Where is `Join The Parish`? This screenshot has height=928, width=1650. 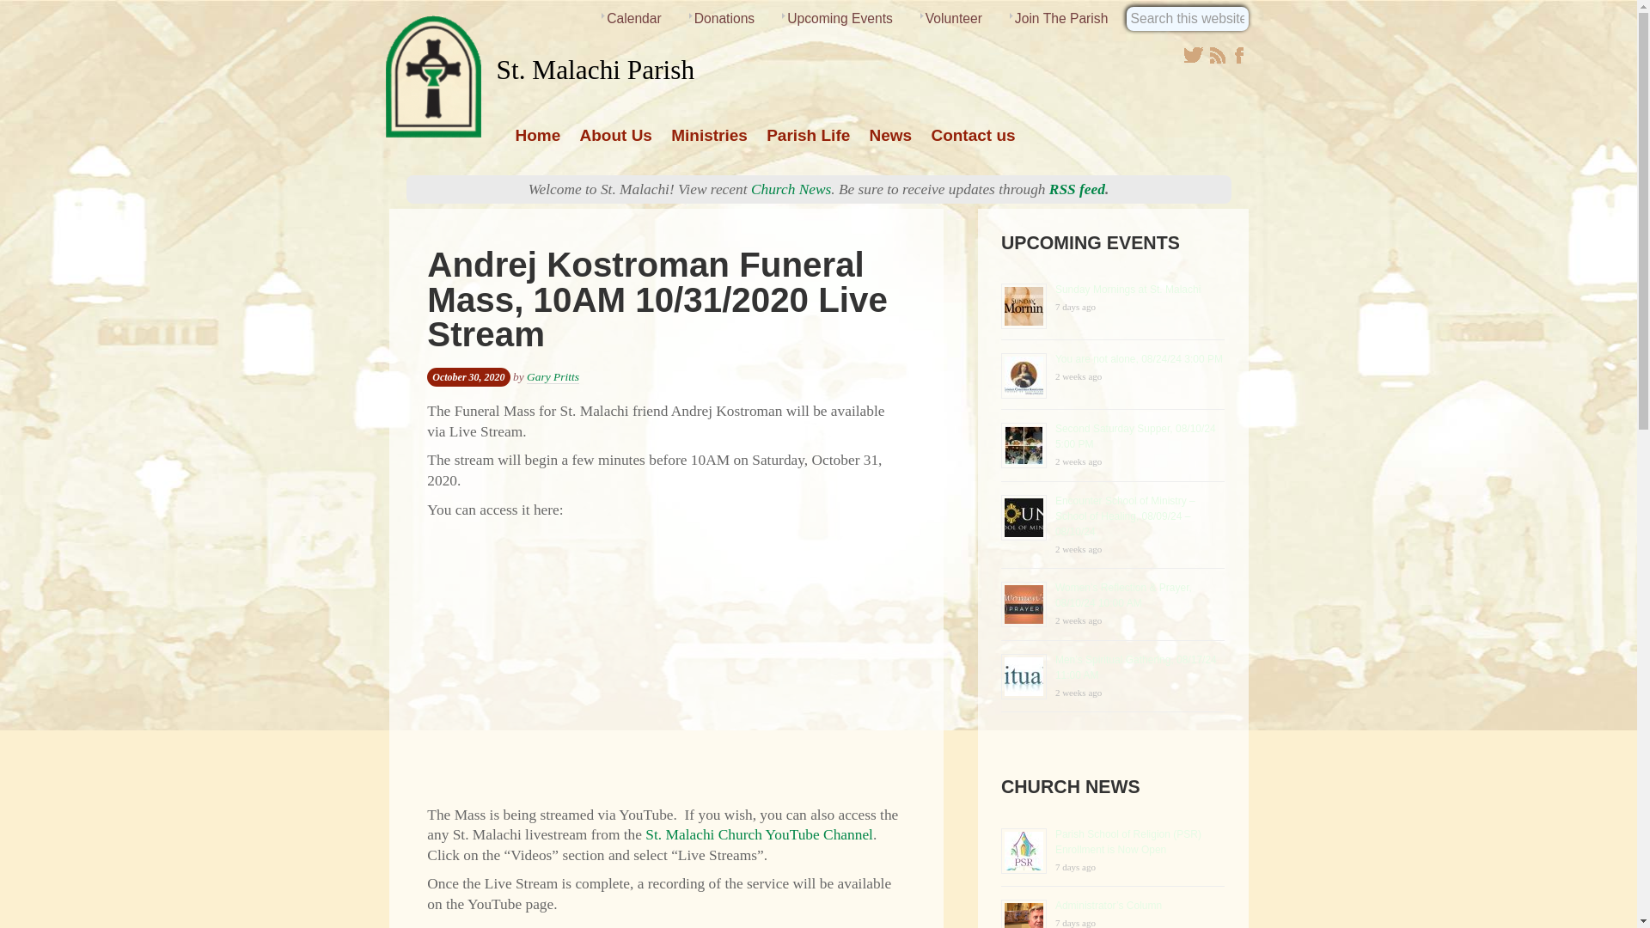 Join The Parish is located at coordinates (1060, 19).